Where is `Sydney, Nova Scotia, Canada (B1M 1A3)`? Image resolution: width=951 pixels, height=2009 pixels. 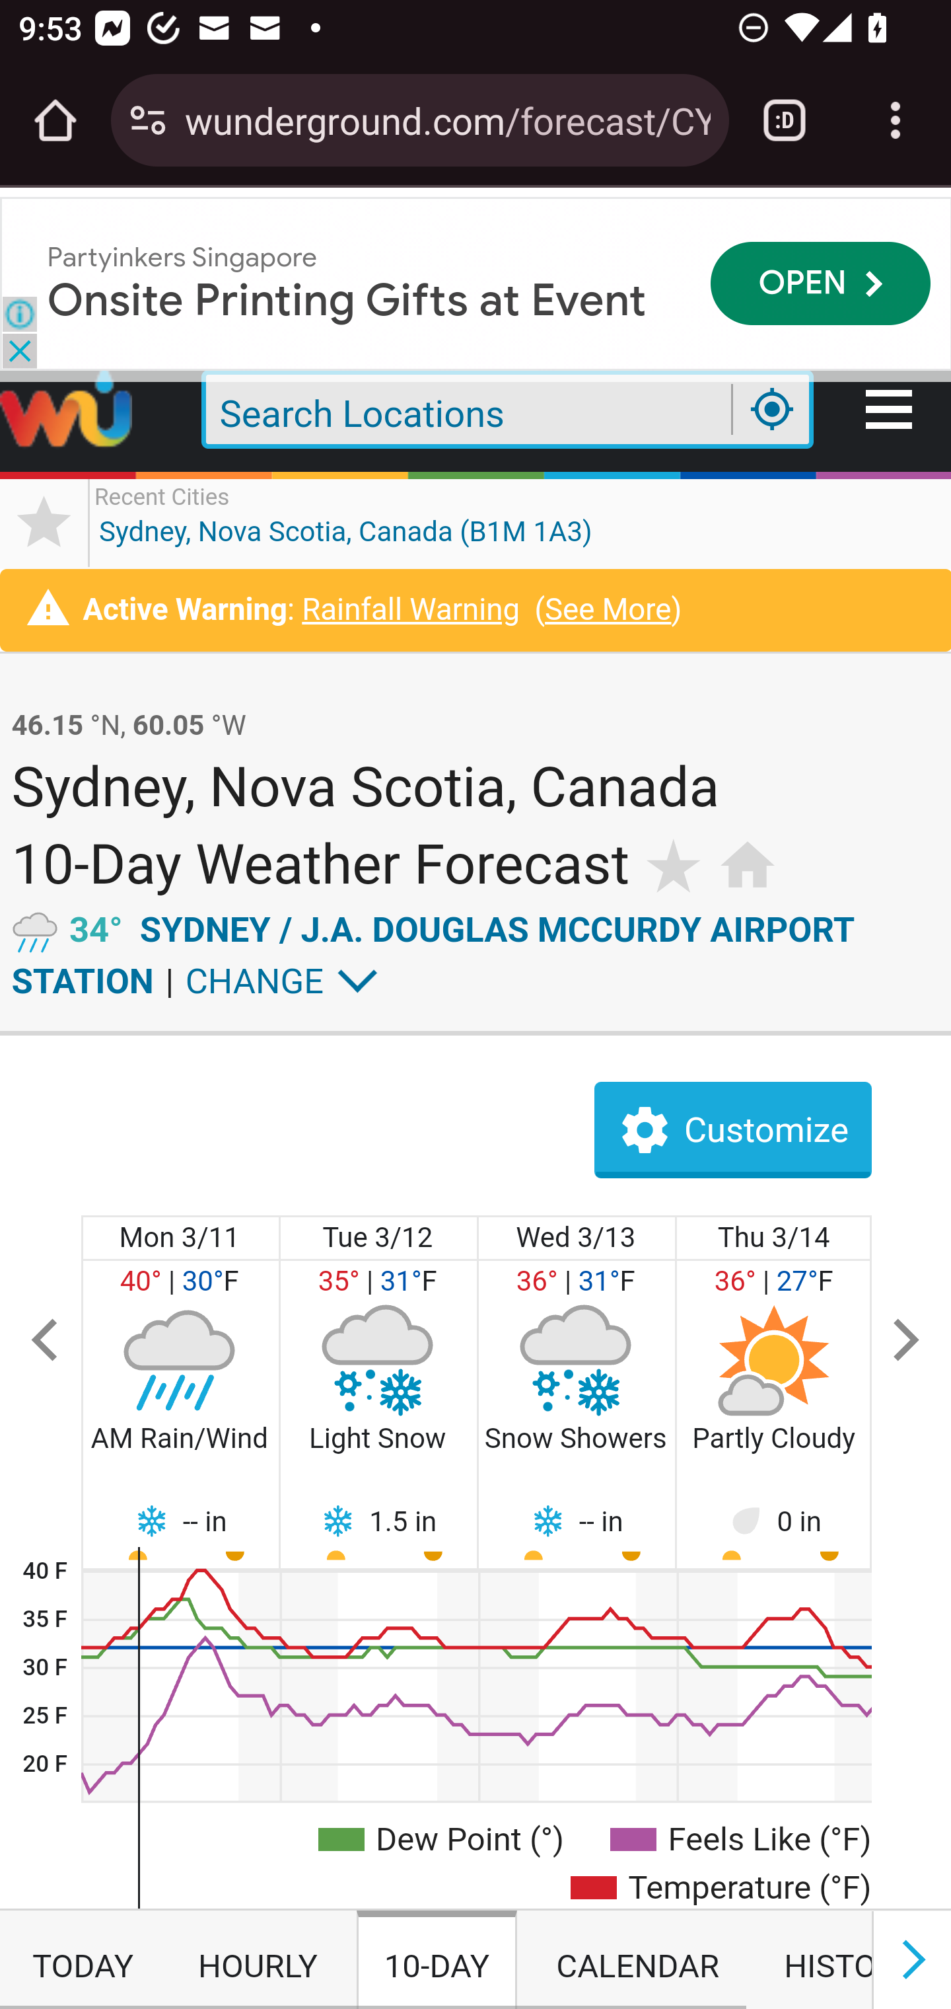
Sydney, Nova Scotia, Canada (B1M 1A3) is located at coordinates (345, 522).